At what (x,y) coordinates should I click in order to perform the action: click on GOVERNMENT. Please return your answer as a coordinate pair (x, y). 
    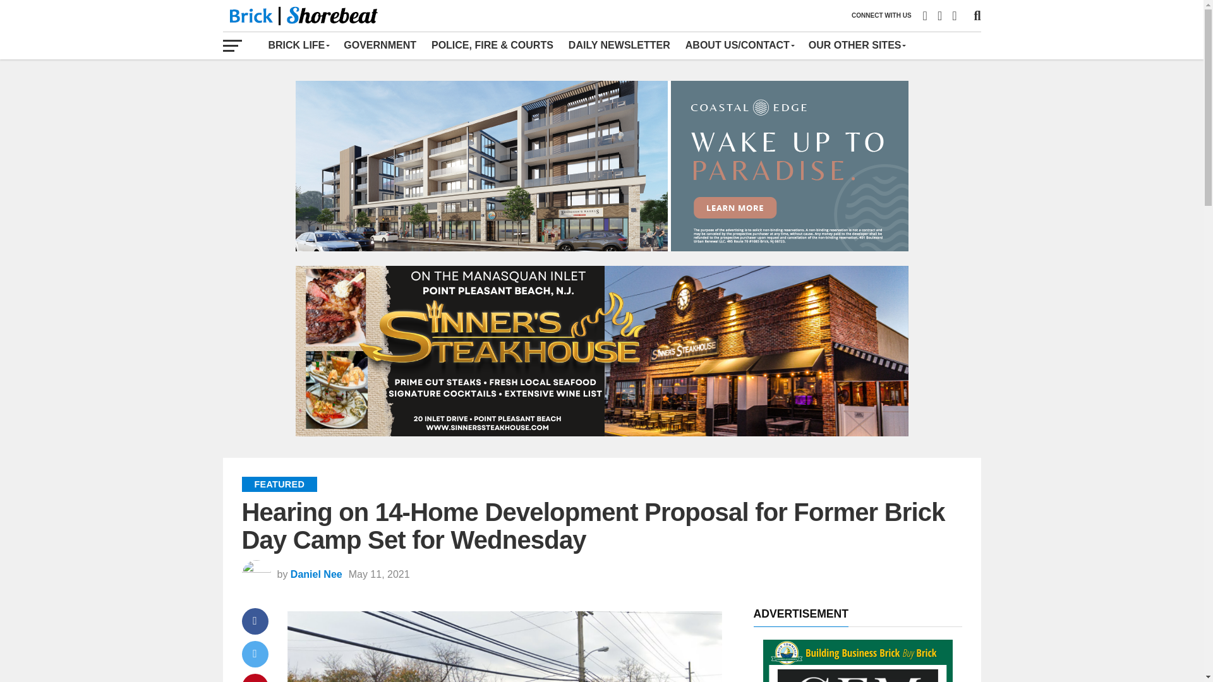
    Looking at the image, I should click on (379, 45).